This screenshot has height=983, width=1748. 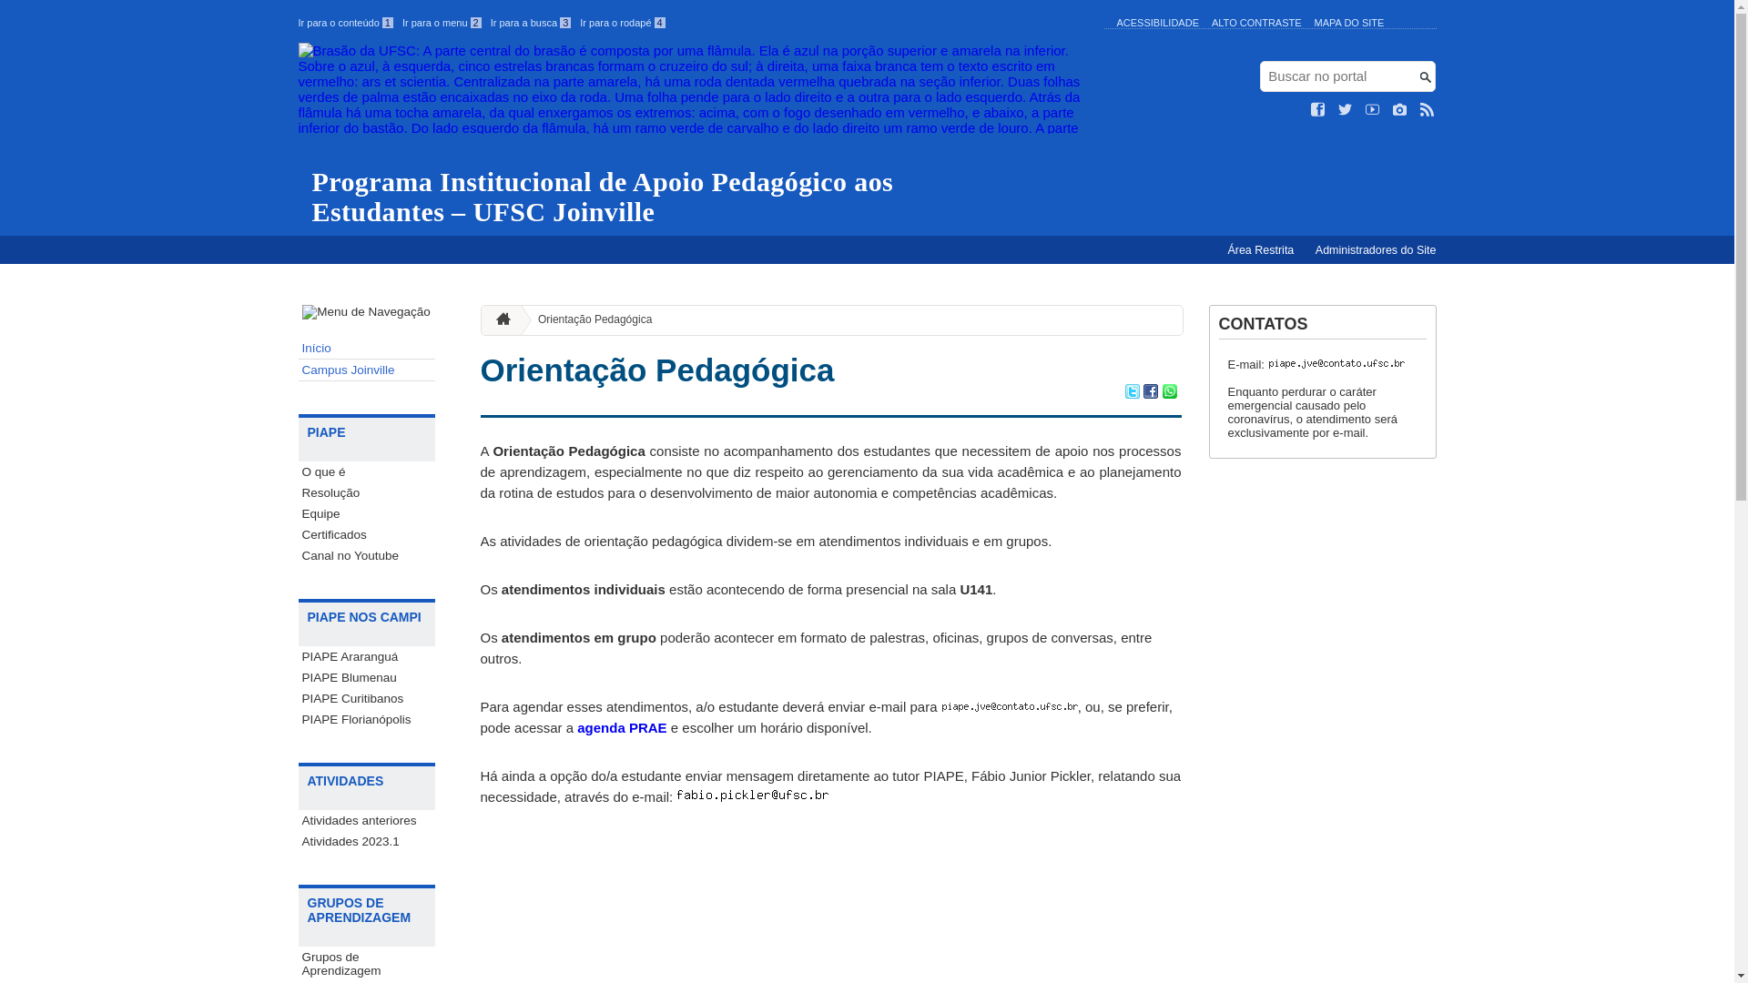 I want to click on Veja no Instagram, so click(x=1400, y=110).